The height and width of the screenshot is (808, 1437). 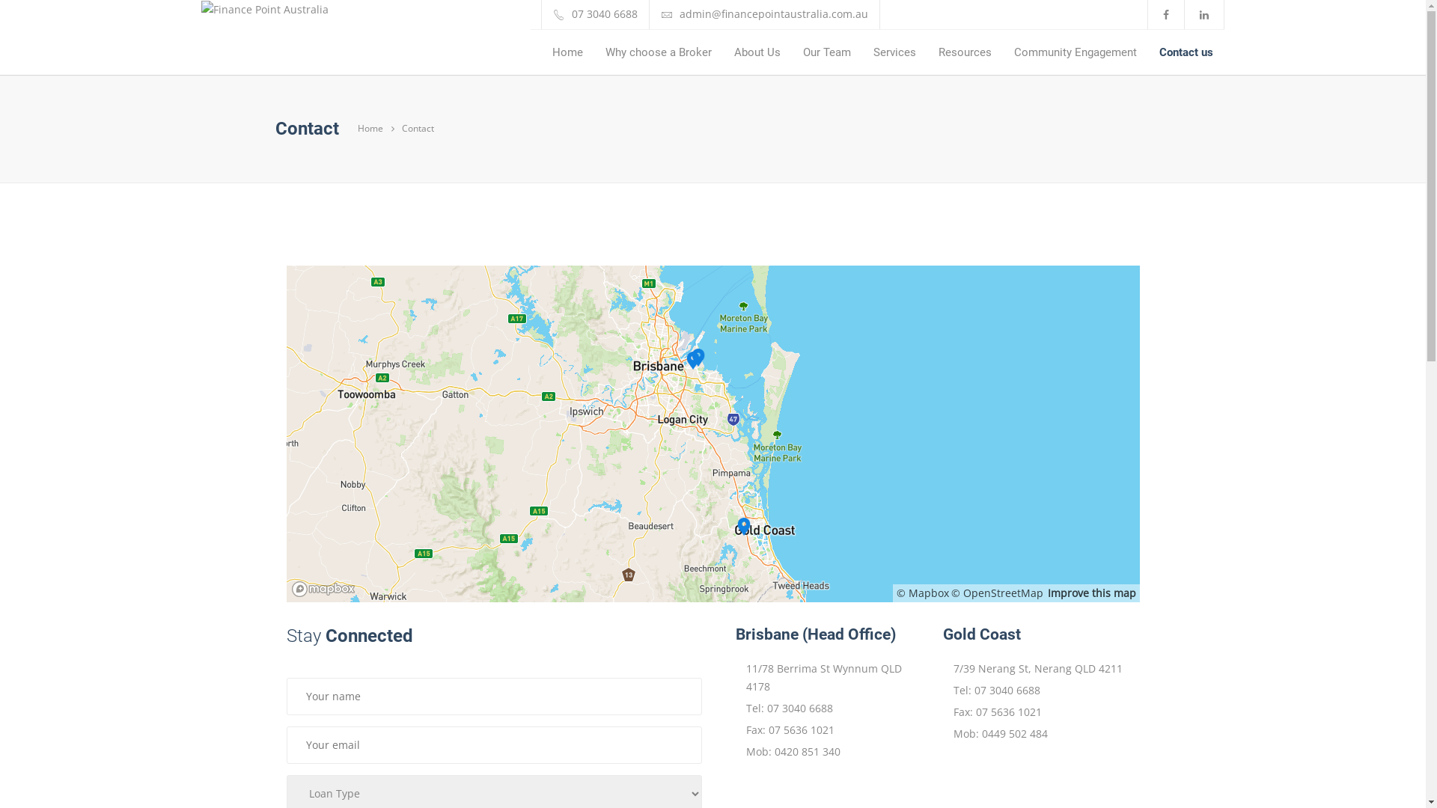 What do you see at coordinates (605, 14) in the screenshot?
I see `07 3040 6688` at bounding box center [605, 14].